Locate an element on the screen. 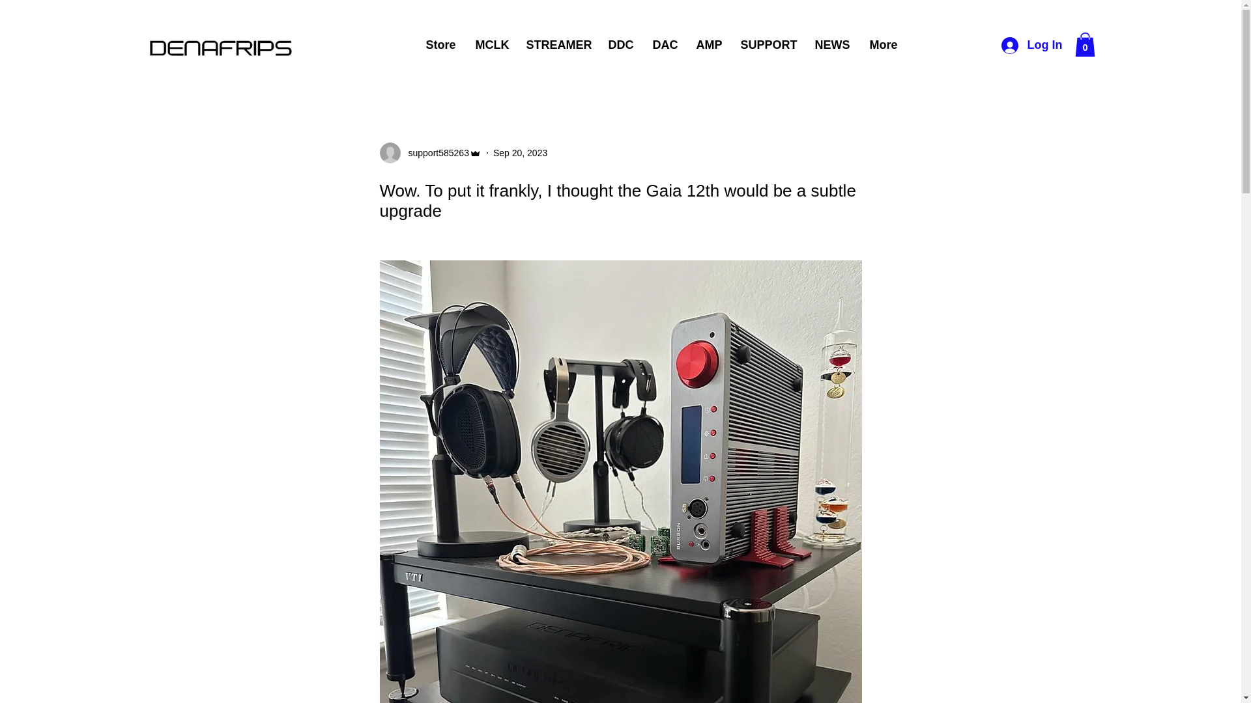 This screenshot has width=1251, height=703. MCLK is located at coordinates (490, 46).